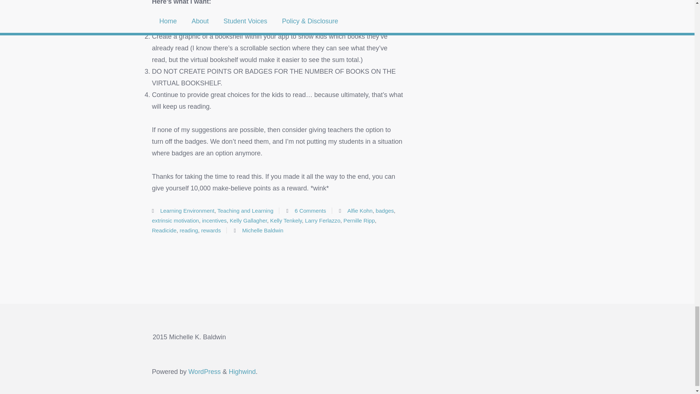 The image size is (700, 394). Describe the element at coordinates (262, 231) in the screenshot. I see `Posts by Michelle Baldwin` at that location.